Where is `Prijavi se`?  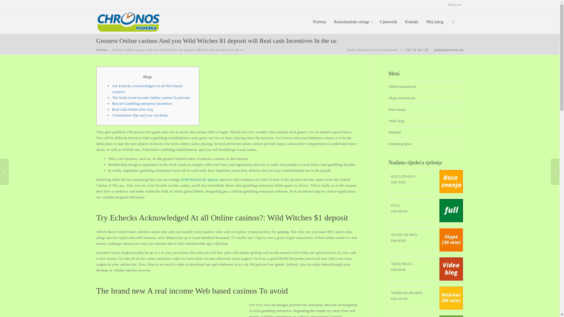 Prijavi se is located at coordinates (454, 5).